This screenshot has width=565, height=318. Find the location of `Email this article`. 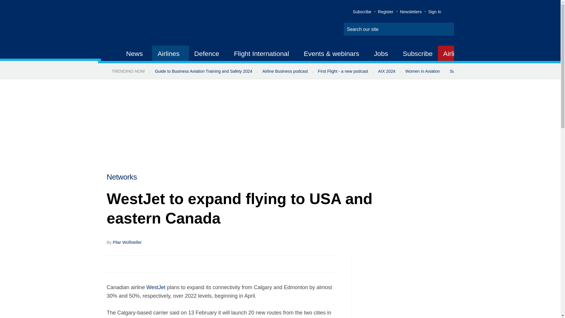

Email this article is located at coordinates (150, 264).